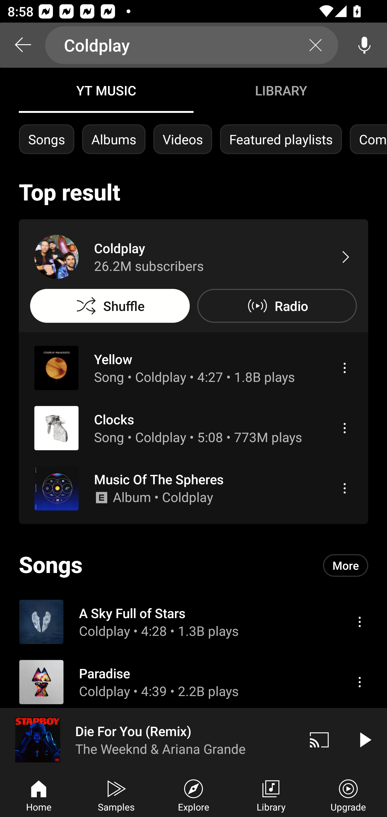 The width and height of the screenshot is (387, 817). Describe the element at coordinates (193, 794) in the screenshot. I see `Explore` at that location.